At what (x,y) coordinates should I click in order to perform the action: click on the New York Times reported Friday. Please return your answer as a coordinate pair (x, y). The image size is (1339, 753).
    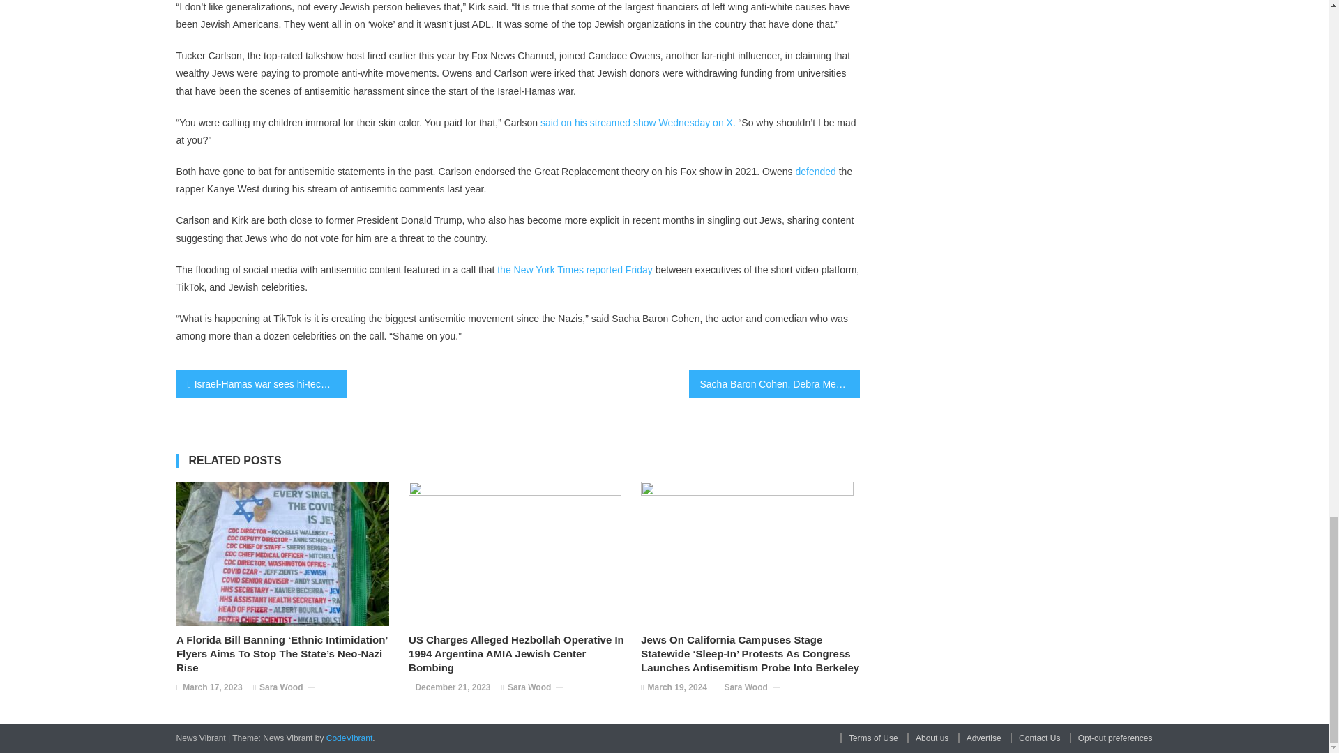
    Looking at the image, I should click on (575, 270).